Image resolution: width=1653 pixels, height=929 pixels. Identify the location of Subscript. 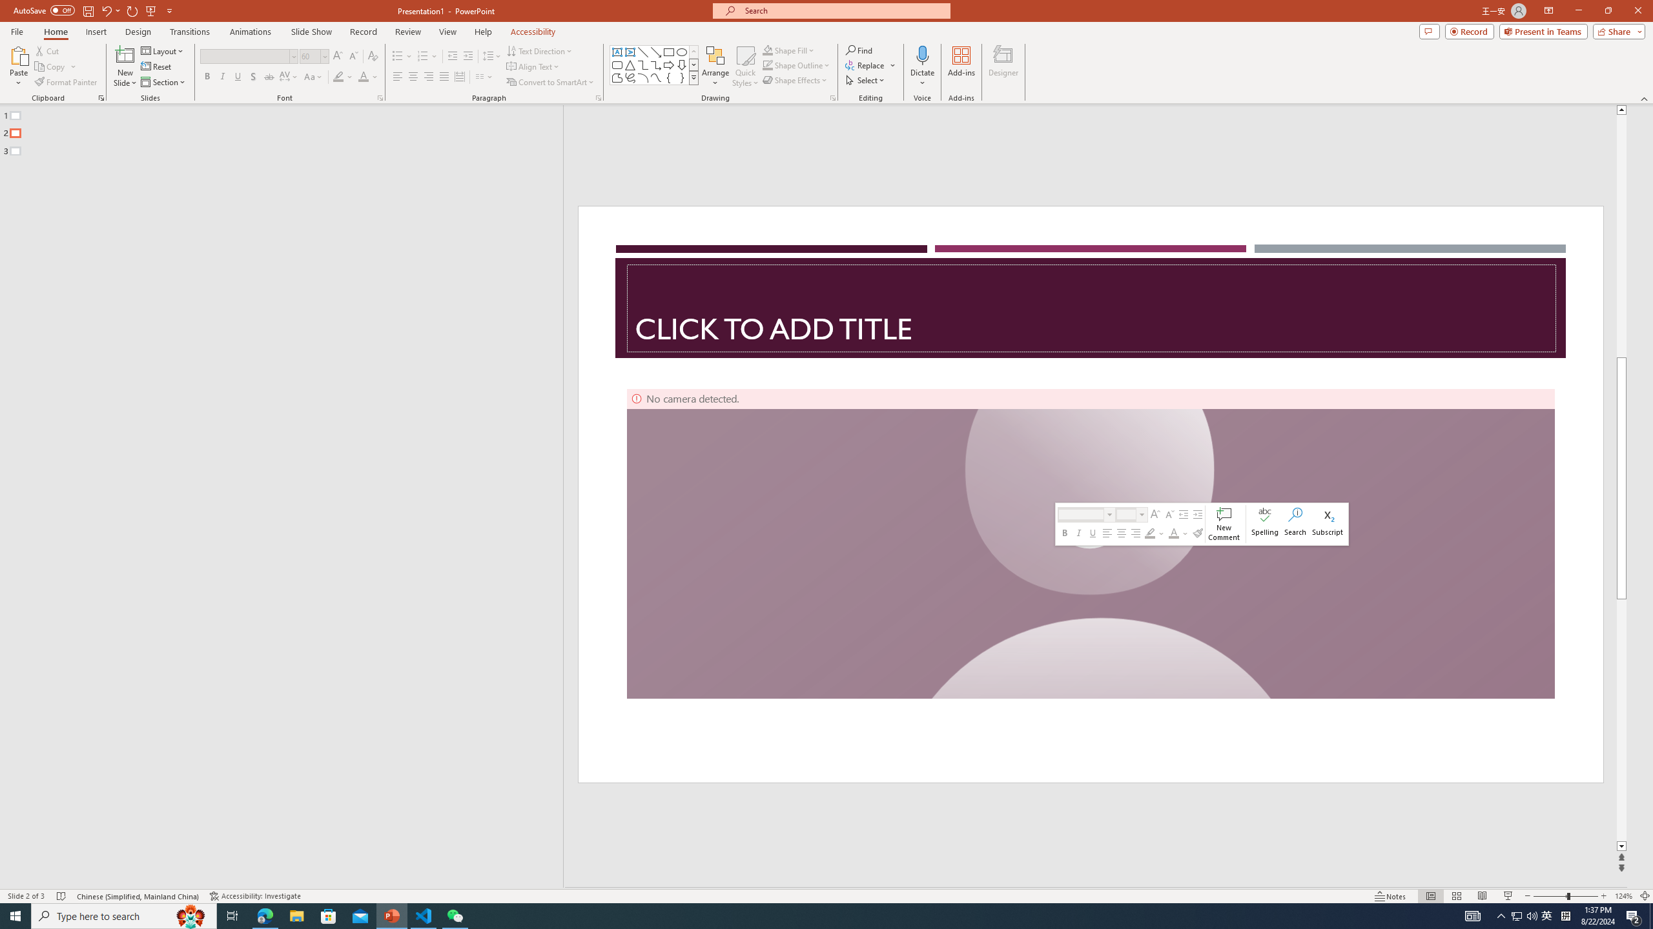
(1327, 524).